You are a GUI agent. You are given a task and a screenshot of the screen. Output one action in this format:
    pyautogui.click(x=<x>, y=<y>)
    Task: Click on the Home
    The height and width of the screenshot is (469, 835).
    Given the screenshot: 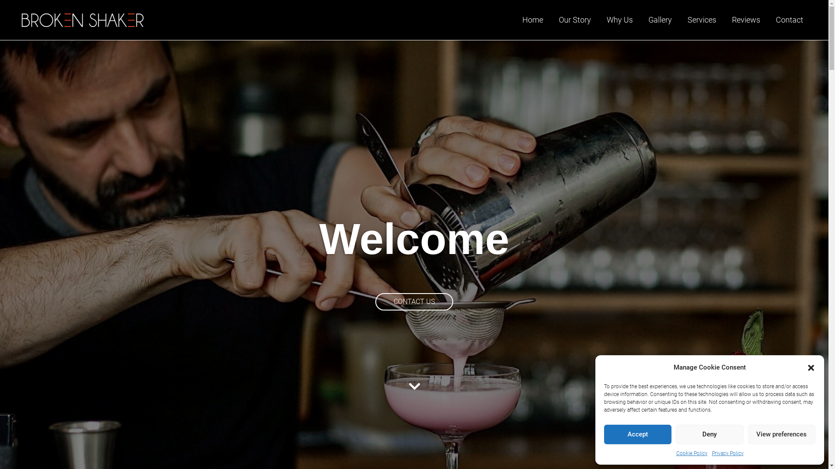 What is the action you would take?
    pyautogui.click(x=533, y=20)
    